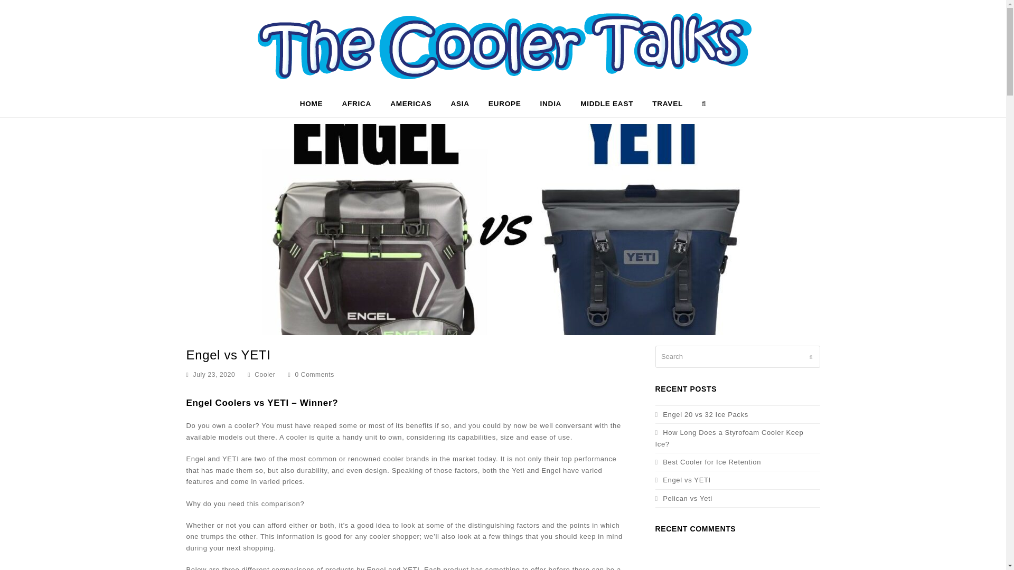  What do you see at coordinates (411, 103) in the screenshot?
I see `AMERICAS` at bounding box center [411, 103].